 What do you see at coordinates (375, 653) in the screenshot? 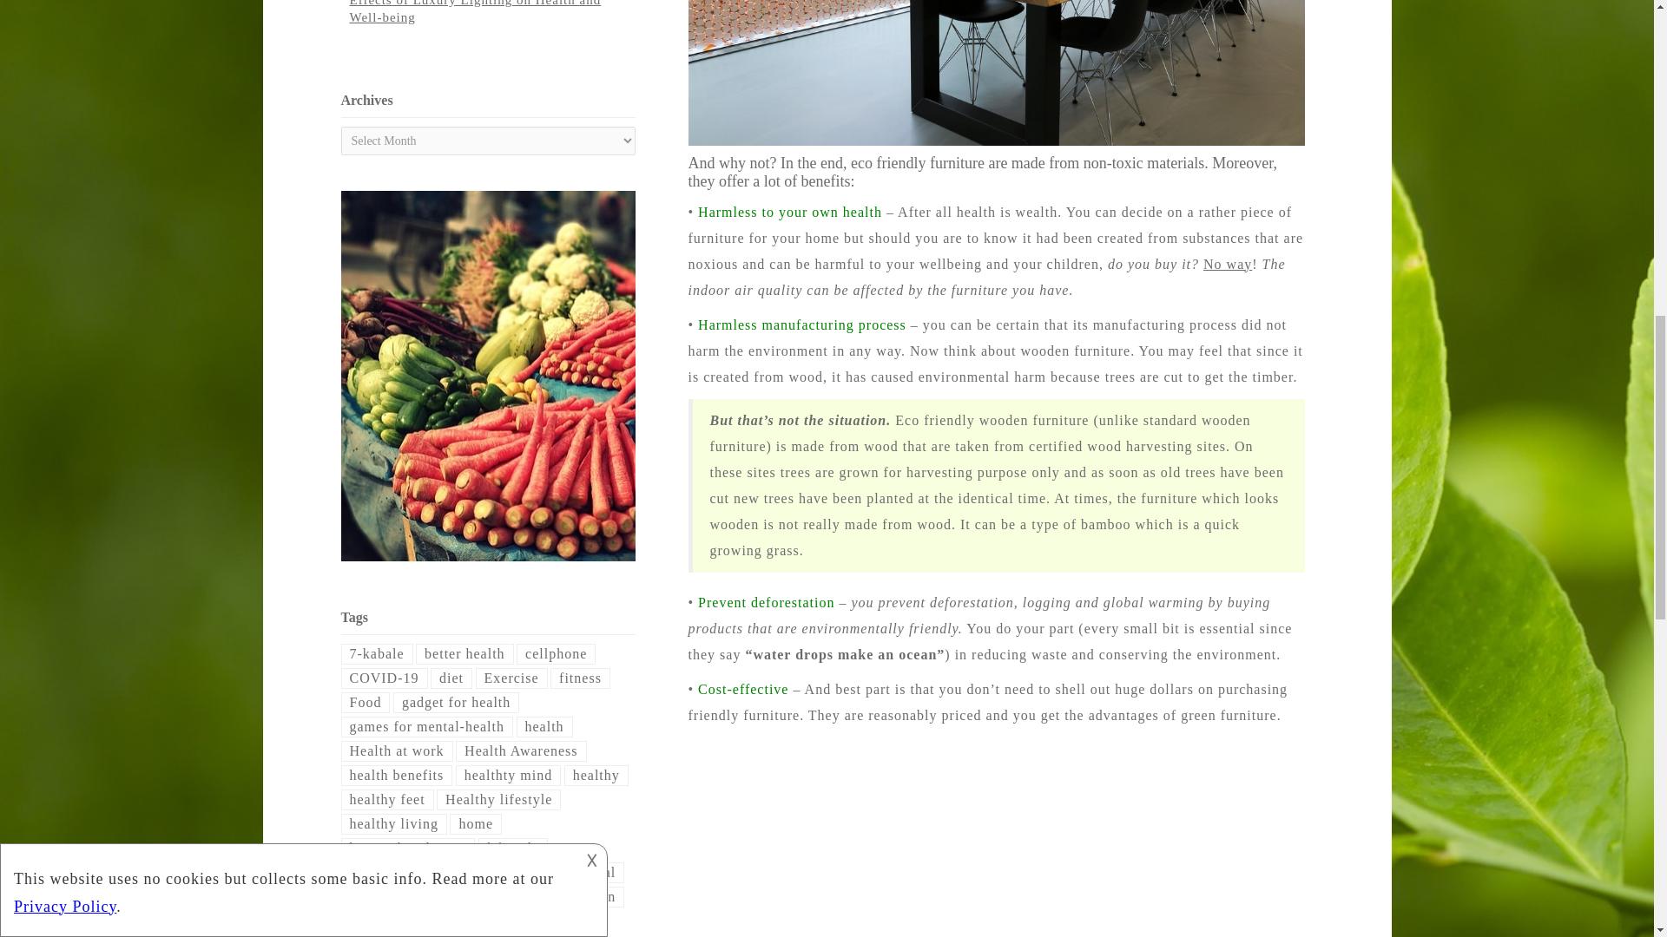
I see `7-kabale` at bounding box center [375, 653].